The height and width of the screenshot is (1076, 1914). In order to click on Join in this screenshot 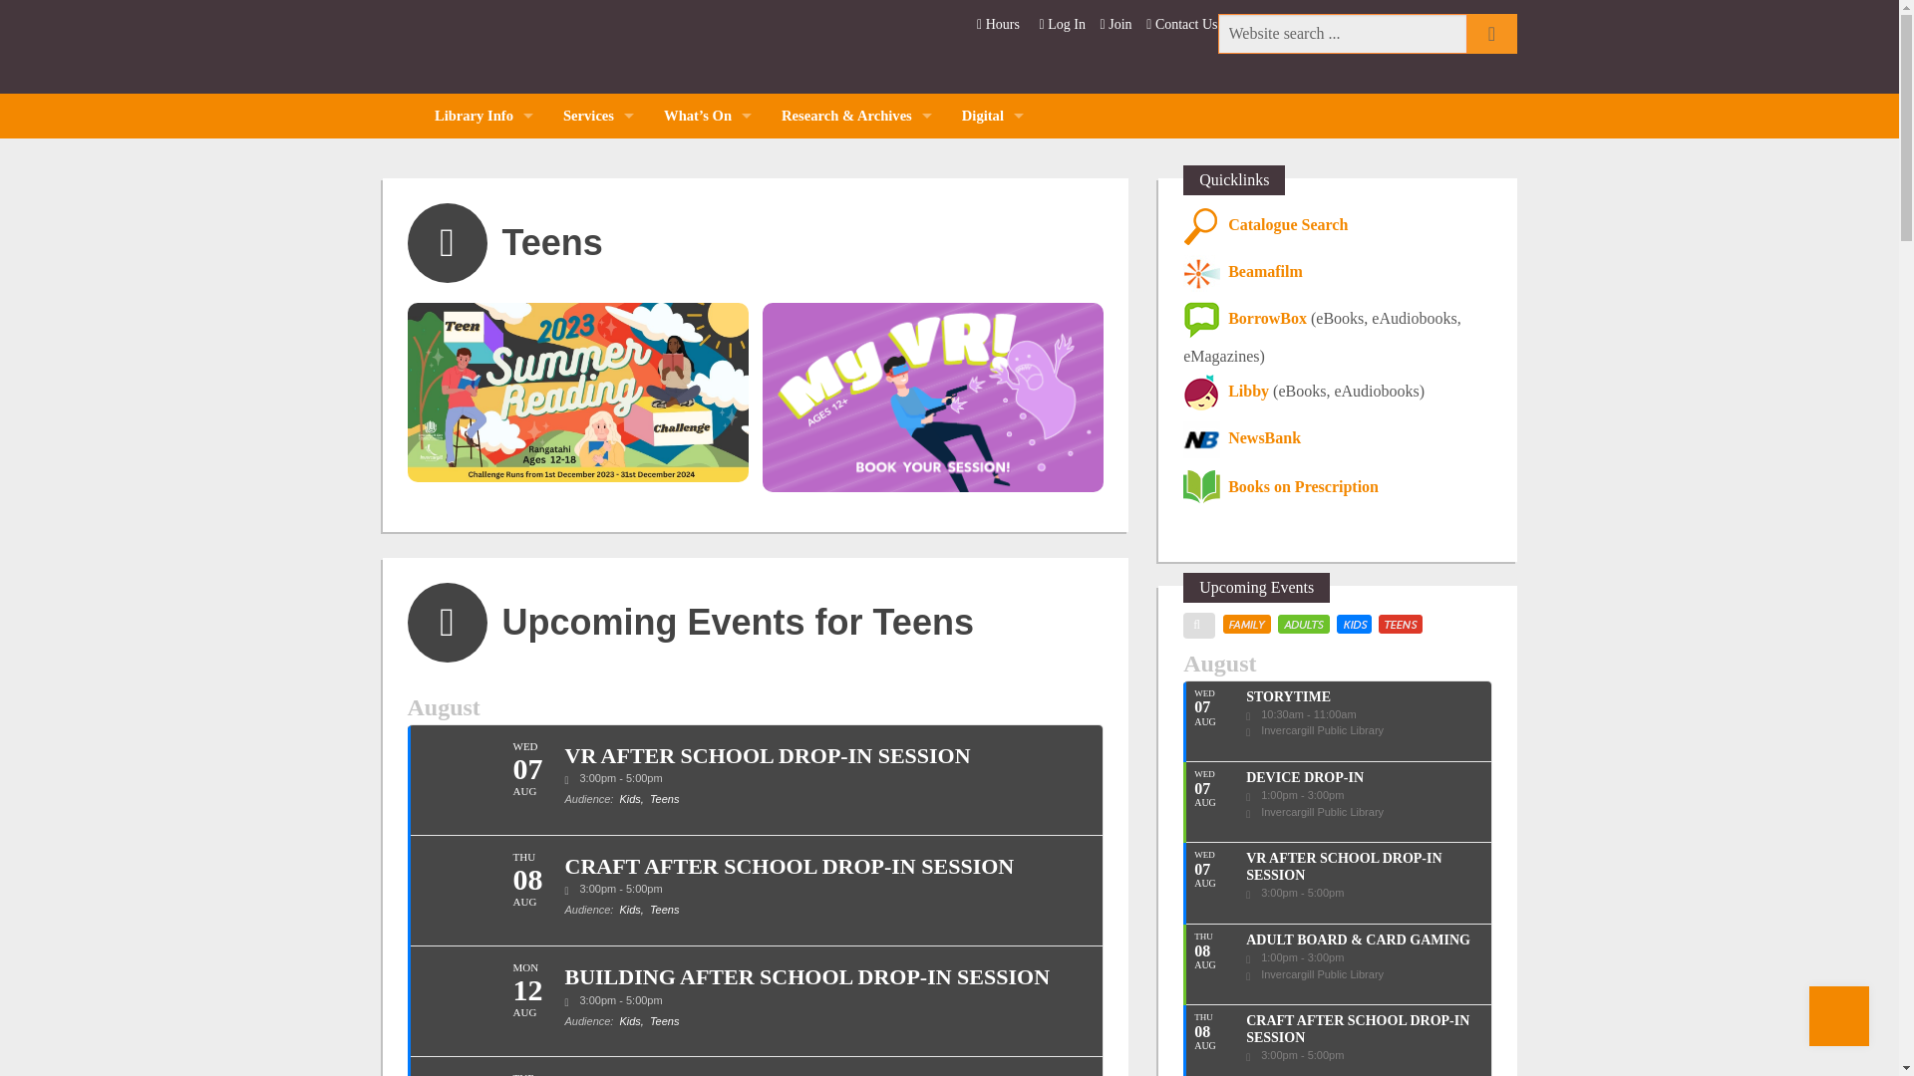, I will do `click(1117, 24)`.